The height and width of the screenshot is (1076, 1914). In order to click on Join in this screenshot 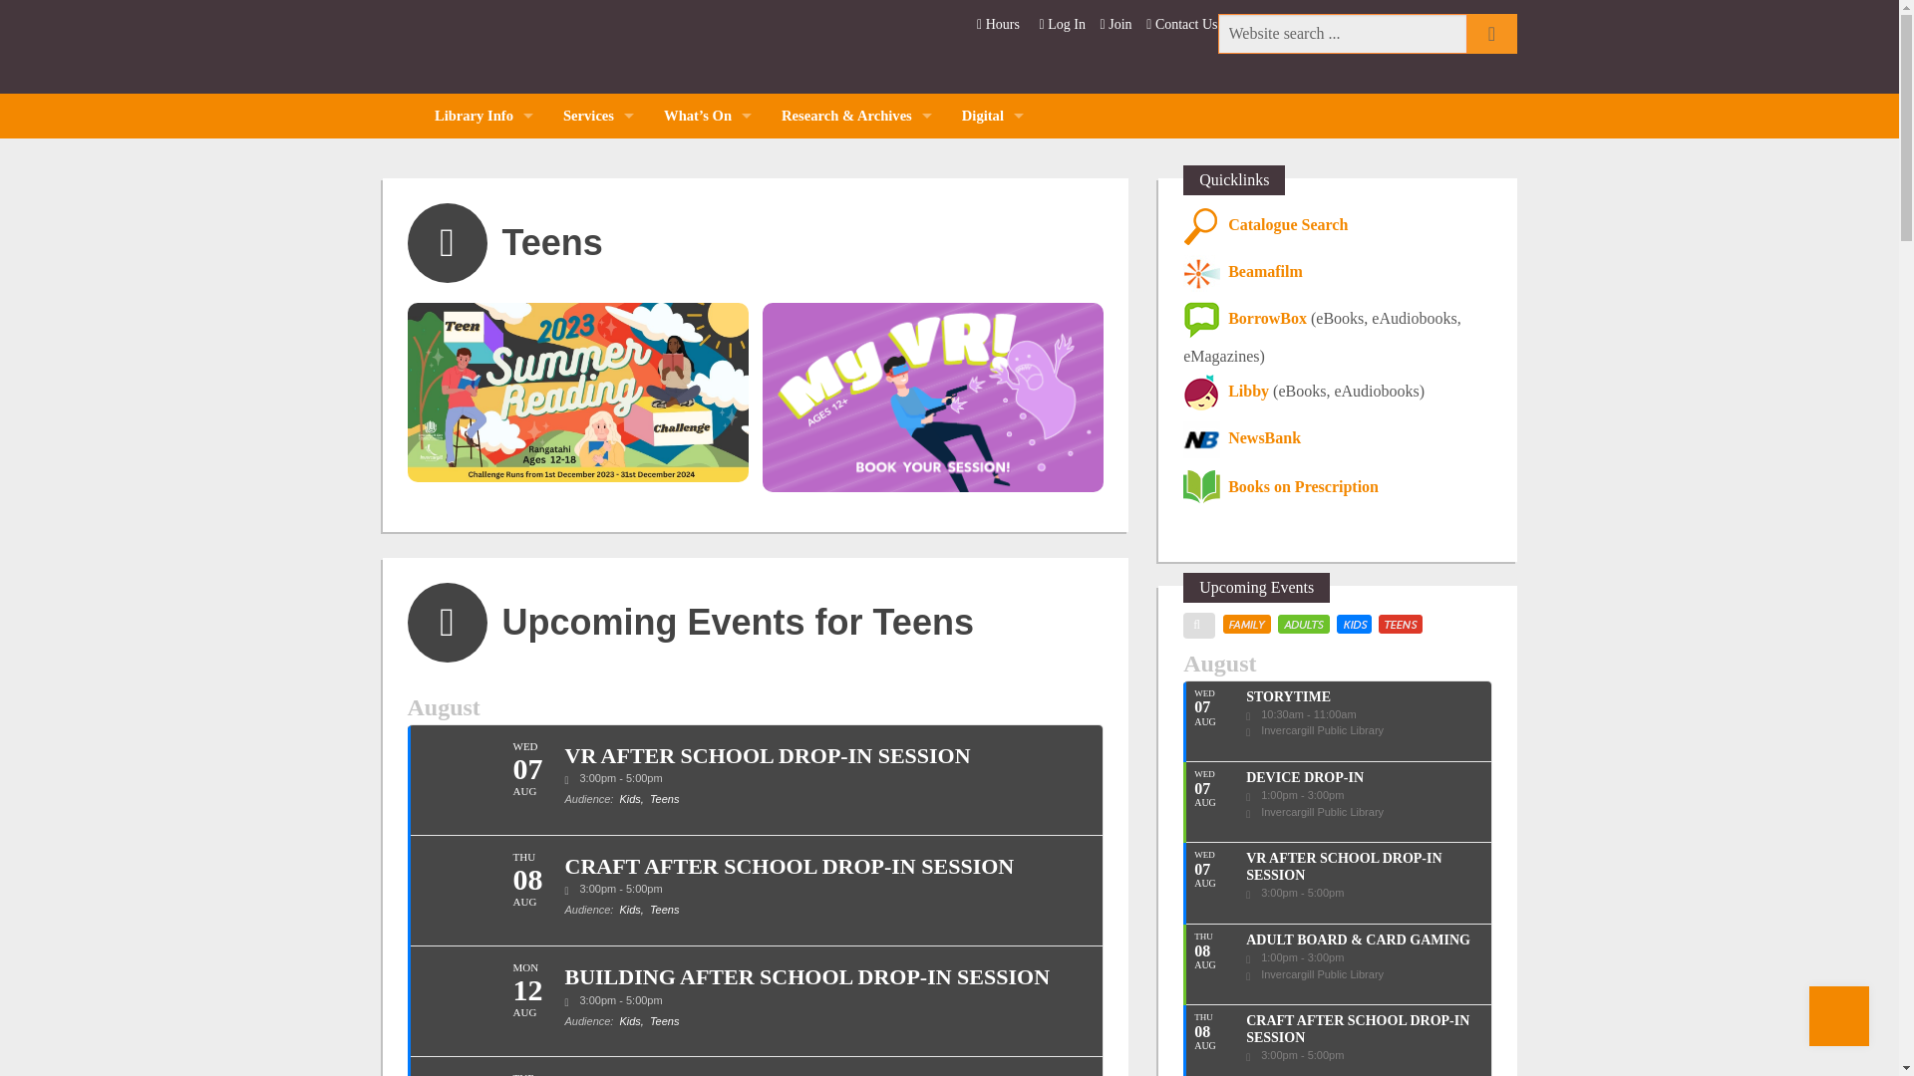, I will do `click(1117, 24)`.